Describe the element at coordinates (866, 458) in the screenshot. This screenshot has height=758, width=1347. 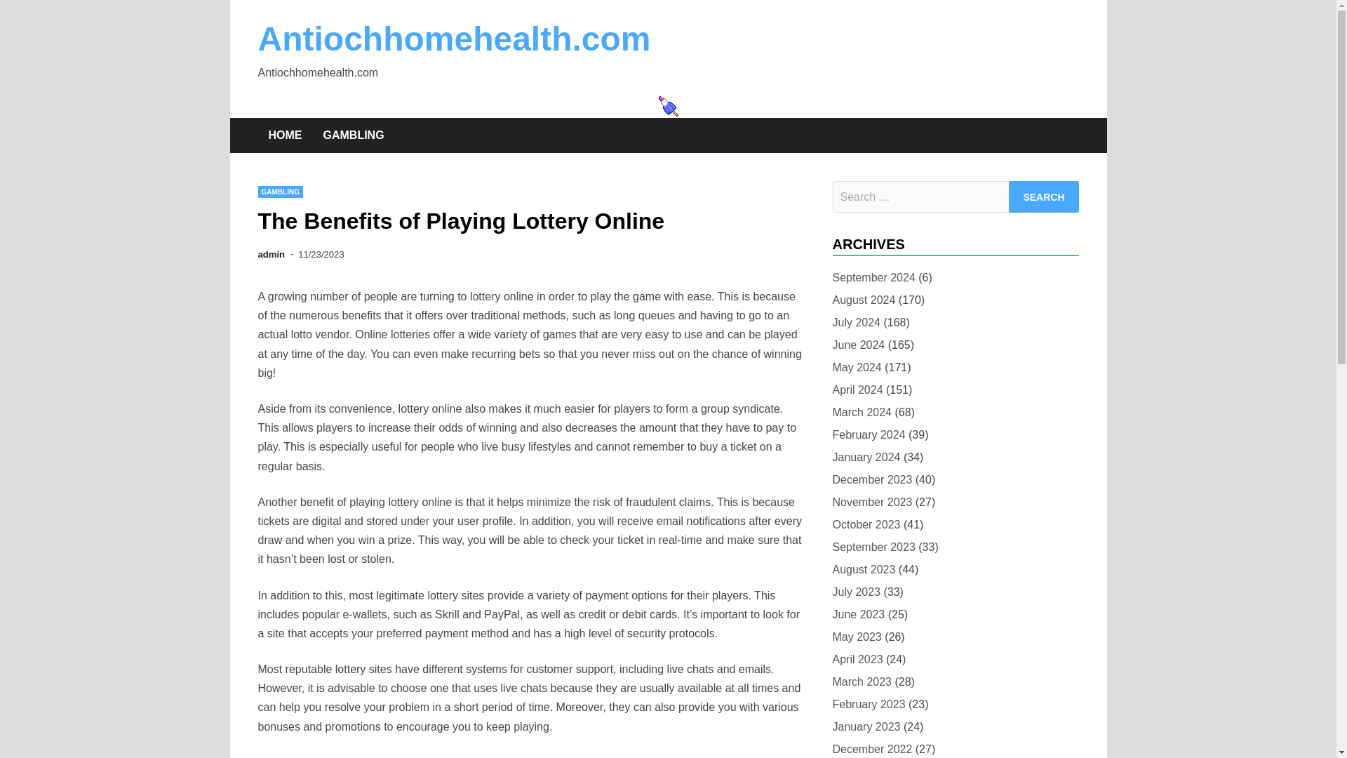
I see `January 2024` at that location.